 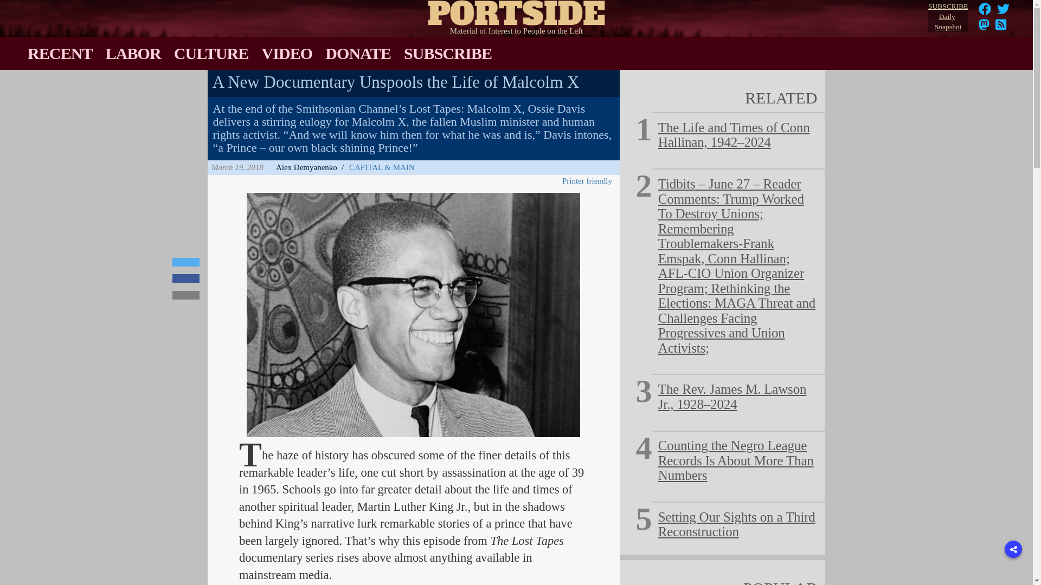 I want to click on RSS, so click(x=358, y=53).